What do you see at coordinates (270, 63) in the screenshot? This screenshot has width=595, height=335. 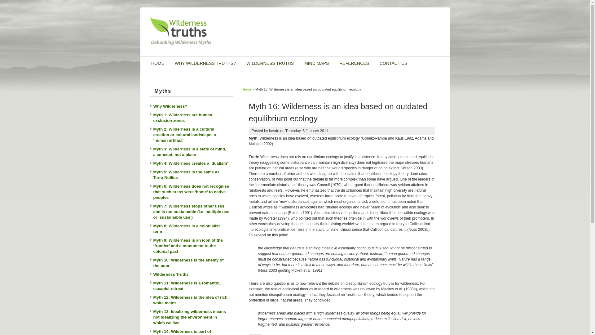 I see `WILDERNESS TRUTHS` at bounding box center [270, 63].